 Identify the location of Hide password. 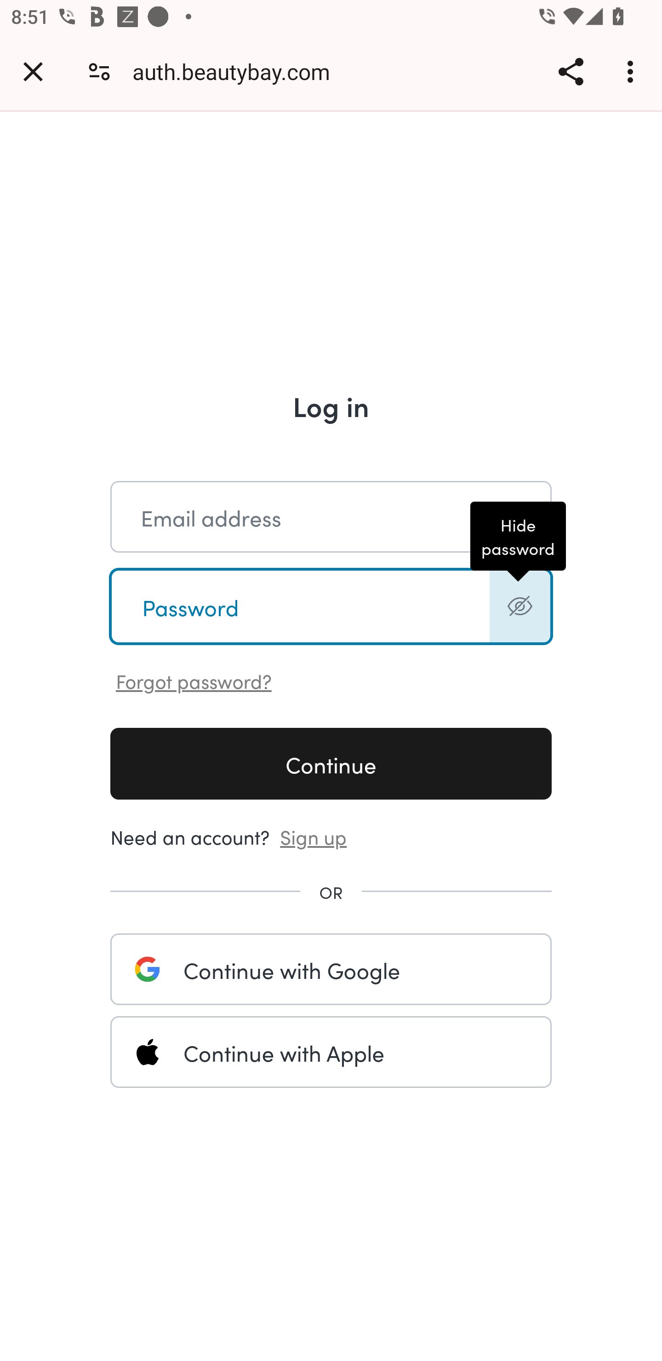
(519, 606).